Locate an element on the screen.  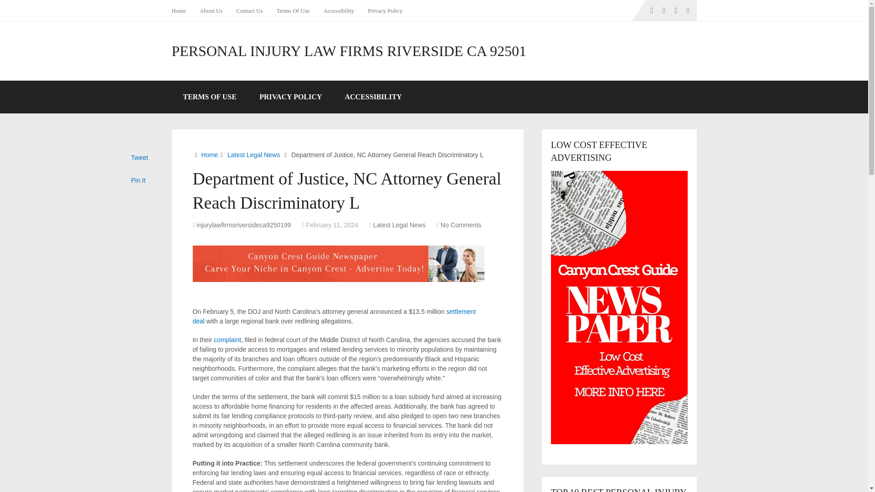
View all posts in Latest Legal News is located at coordinates (399, 225).